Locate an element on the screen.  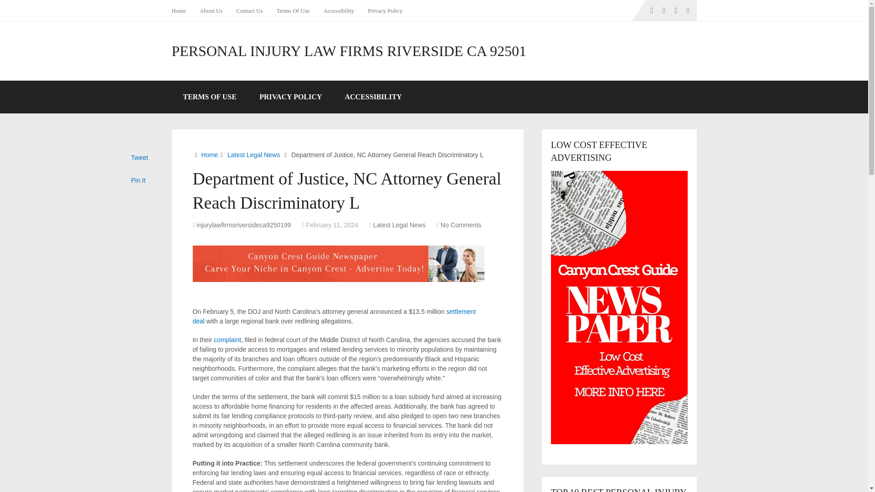
View all posts in Latest Legal News is located at coordinates (399, 225).